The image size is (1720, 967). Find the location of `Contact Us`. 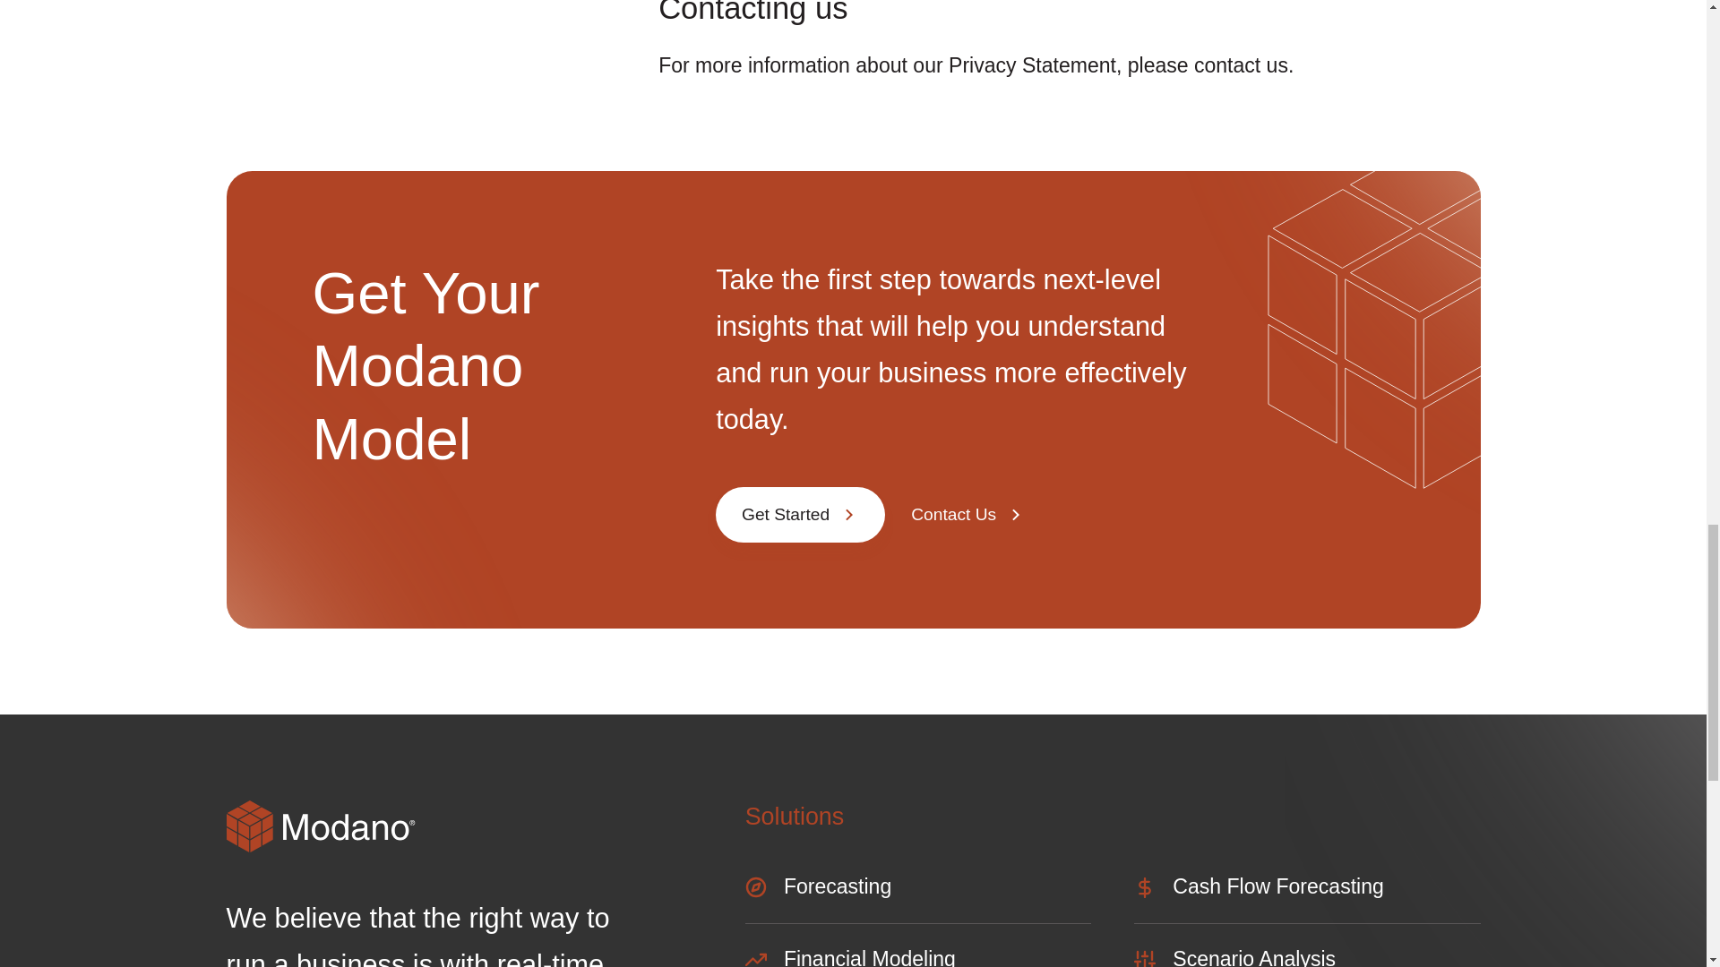

Contact Us is located at coordinates (969, 514).